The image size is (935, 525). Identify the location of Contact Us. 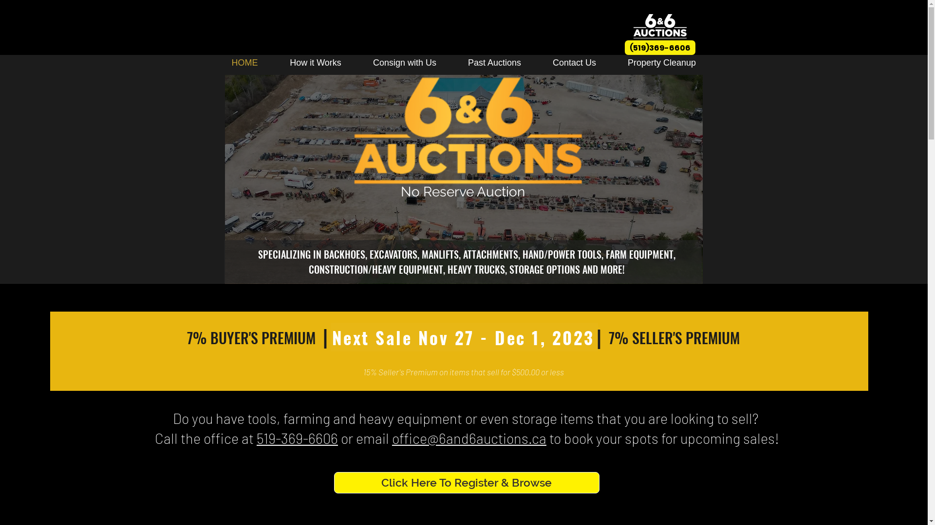
(574, 63).